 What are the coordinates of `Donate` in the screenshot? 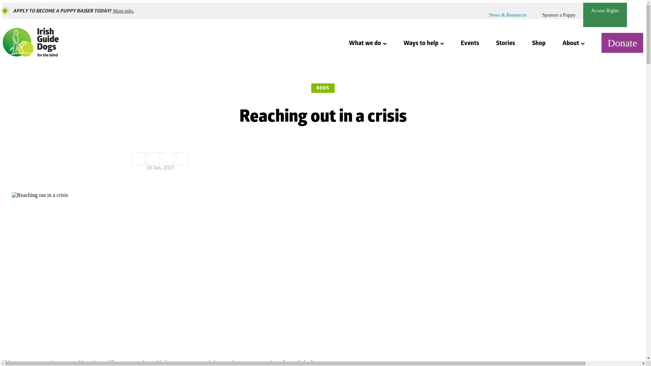 It's located at (622, 43).